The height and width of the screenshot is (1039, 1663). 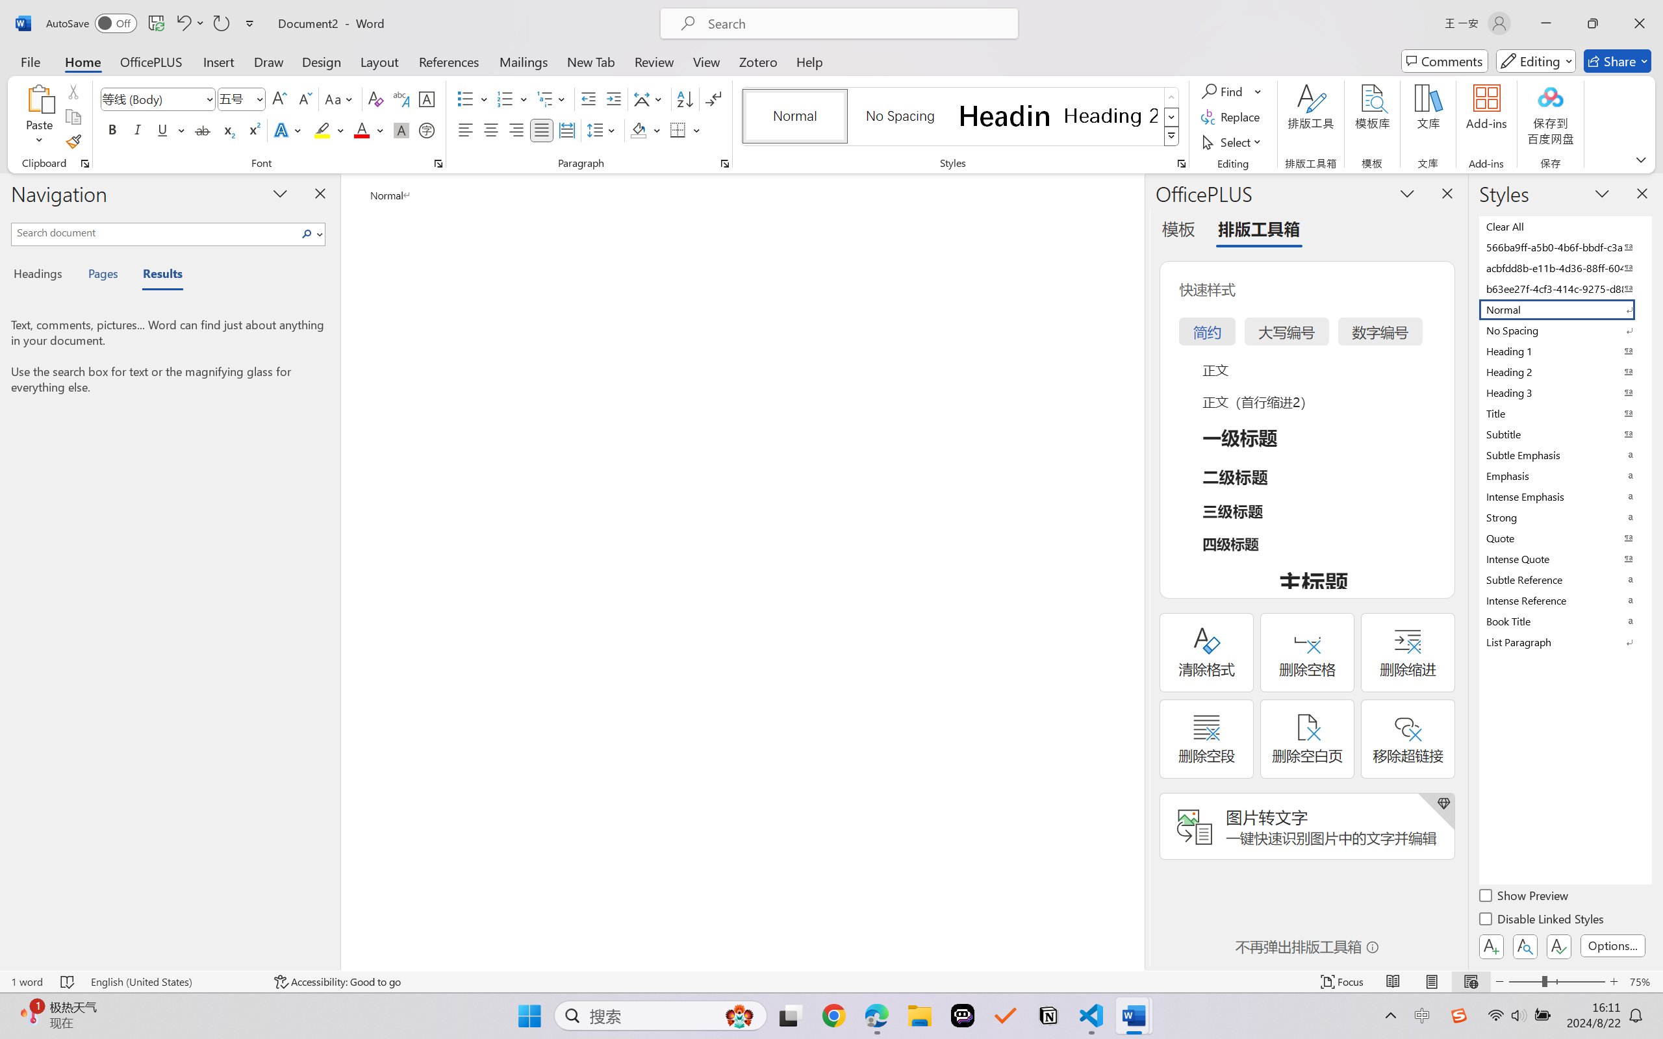 What do you see at coordinates (438, 164) in the screenshot?
I see `Font...` at bounding box center [438, 164].